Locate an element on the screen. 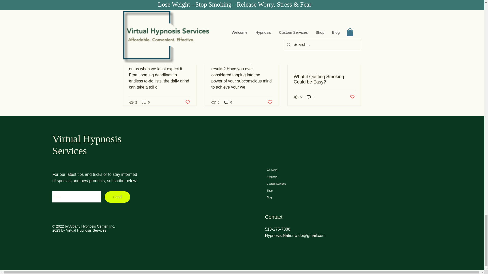 This screenshot has width=488, height=274. 0 is located at coordinates (146, 102).